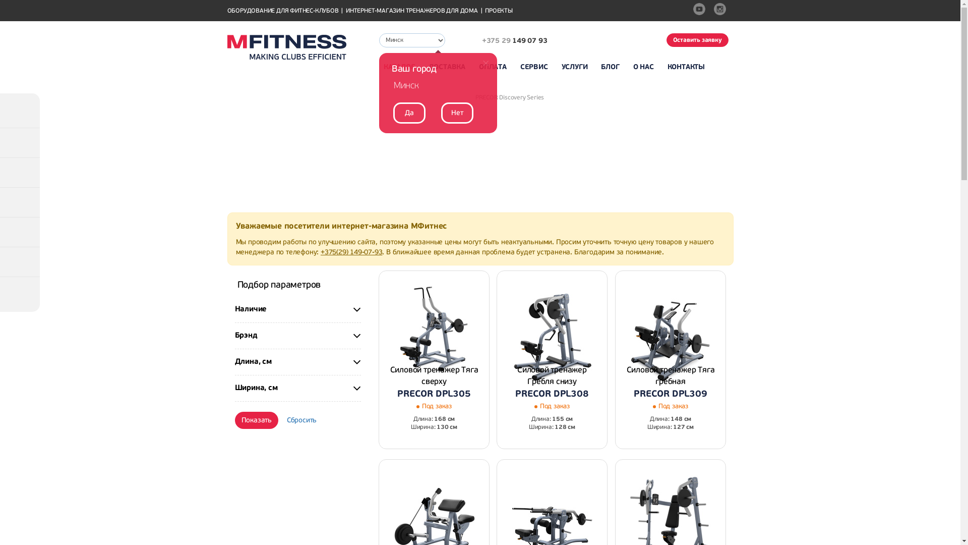 The width and height of the screenshot is (968, 545). Describe the element at coordinates (700, 11) in the screenshot. I see `Youtube` at that location.